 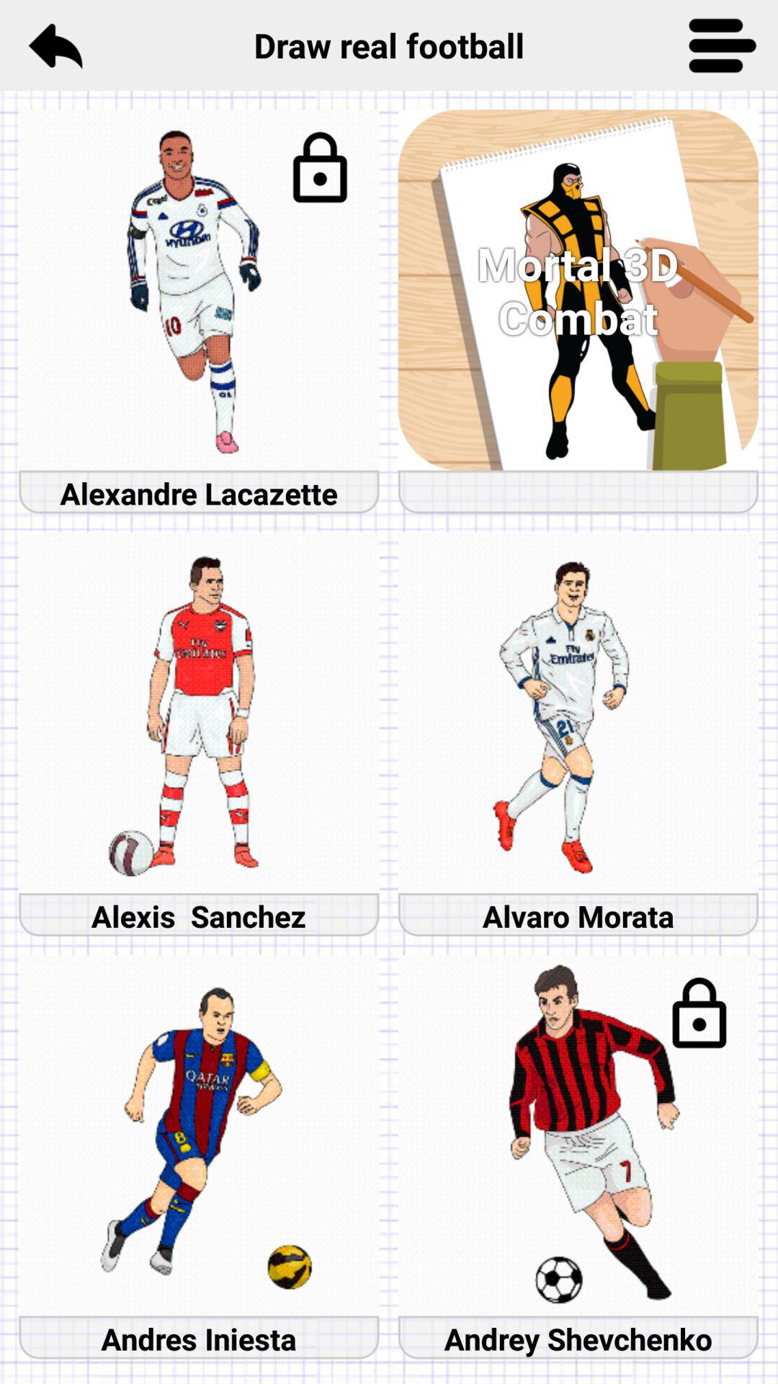 I want to click on open the icon to the right of draw real football, so click(x=723, y=45).